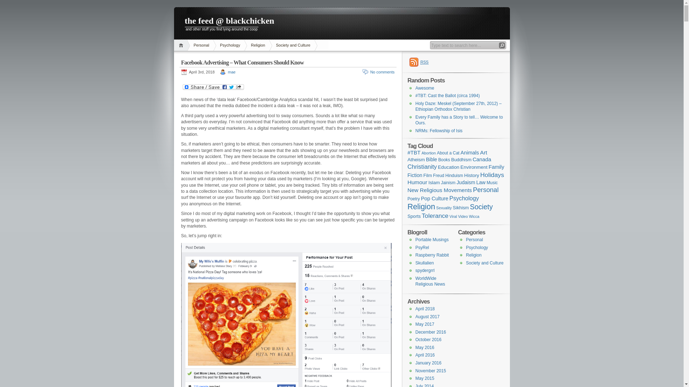 This screenshot has width=689, height=387. Describe the element at coordinates (415, 175) in the screenshot. I see `Fiction` at that location.